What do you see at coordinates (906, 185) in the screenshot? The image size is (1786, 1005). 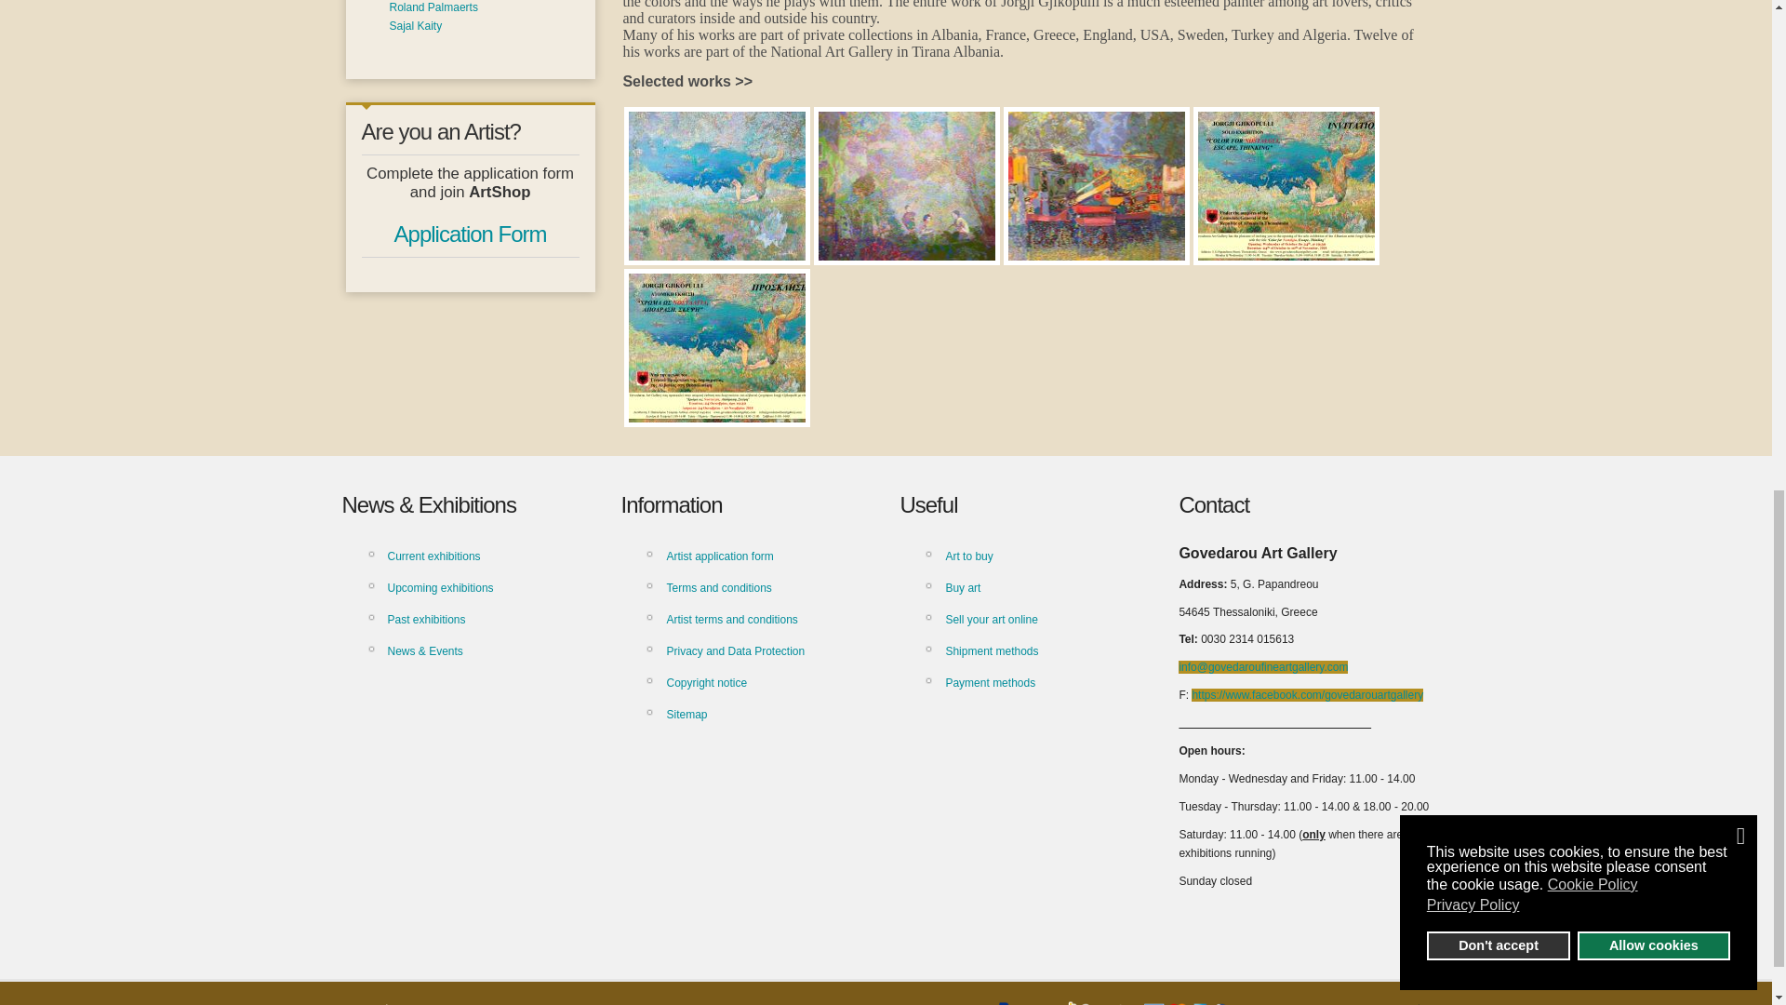 I see `Click to enlarge image 22.jpg` at bounding box center [906, 185].